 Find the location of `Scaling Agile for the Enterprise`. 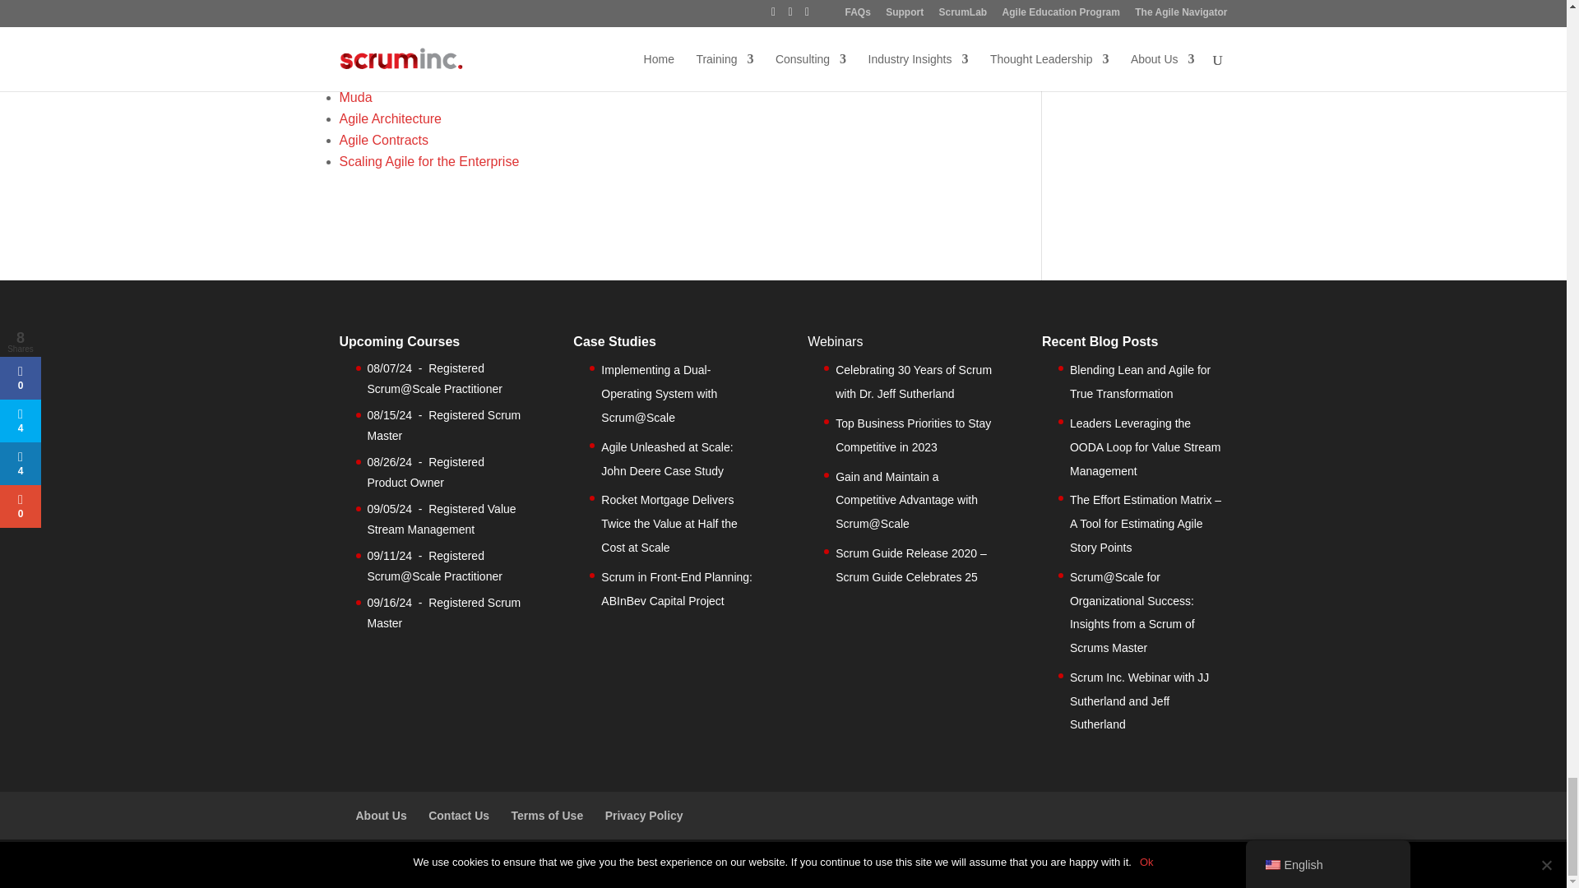

Scaling Agile for the Enterprise is located at coordinates (429, 161).